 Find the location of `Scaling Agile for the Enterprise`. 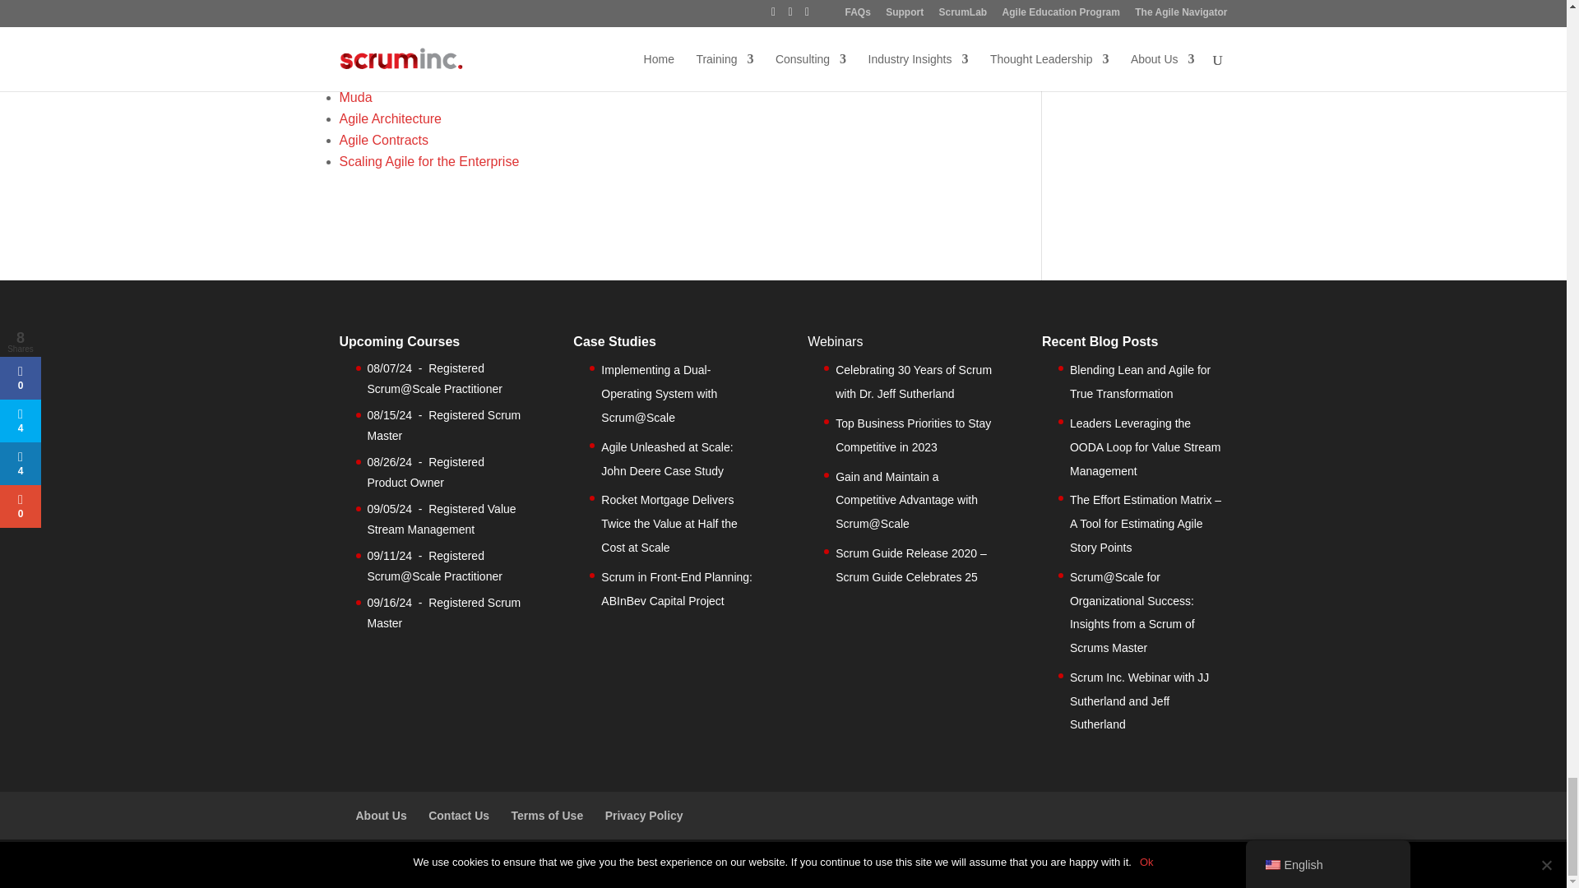

Scaling Agile for the Enterprise is located at coordinates (429, 161).